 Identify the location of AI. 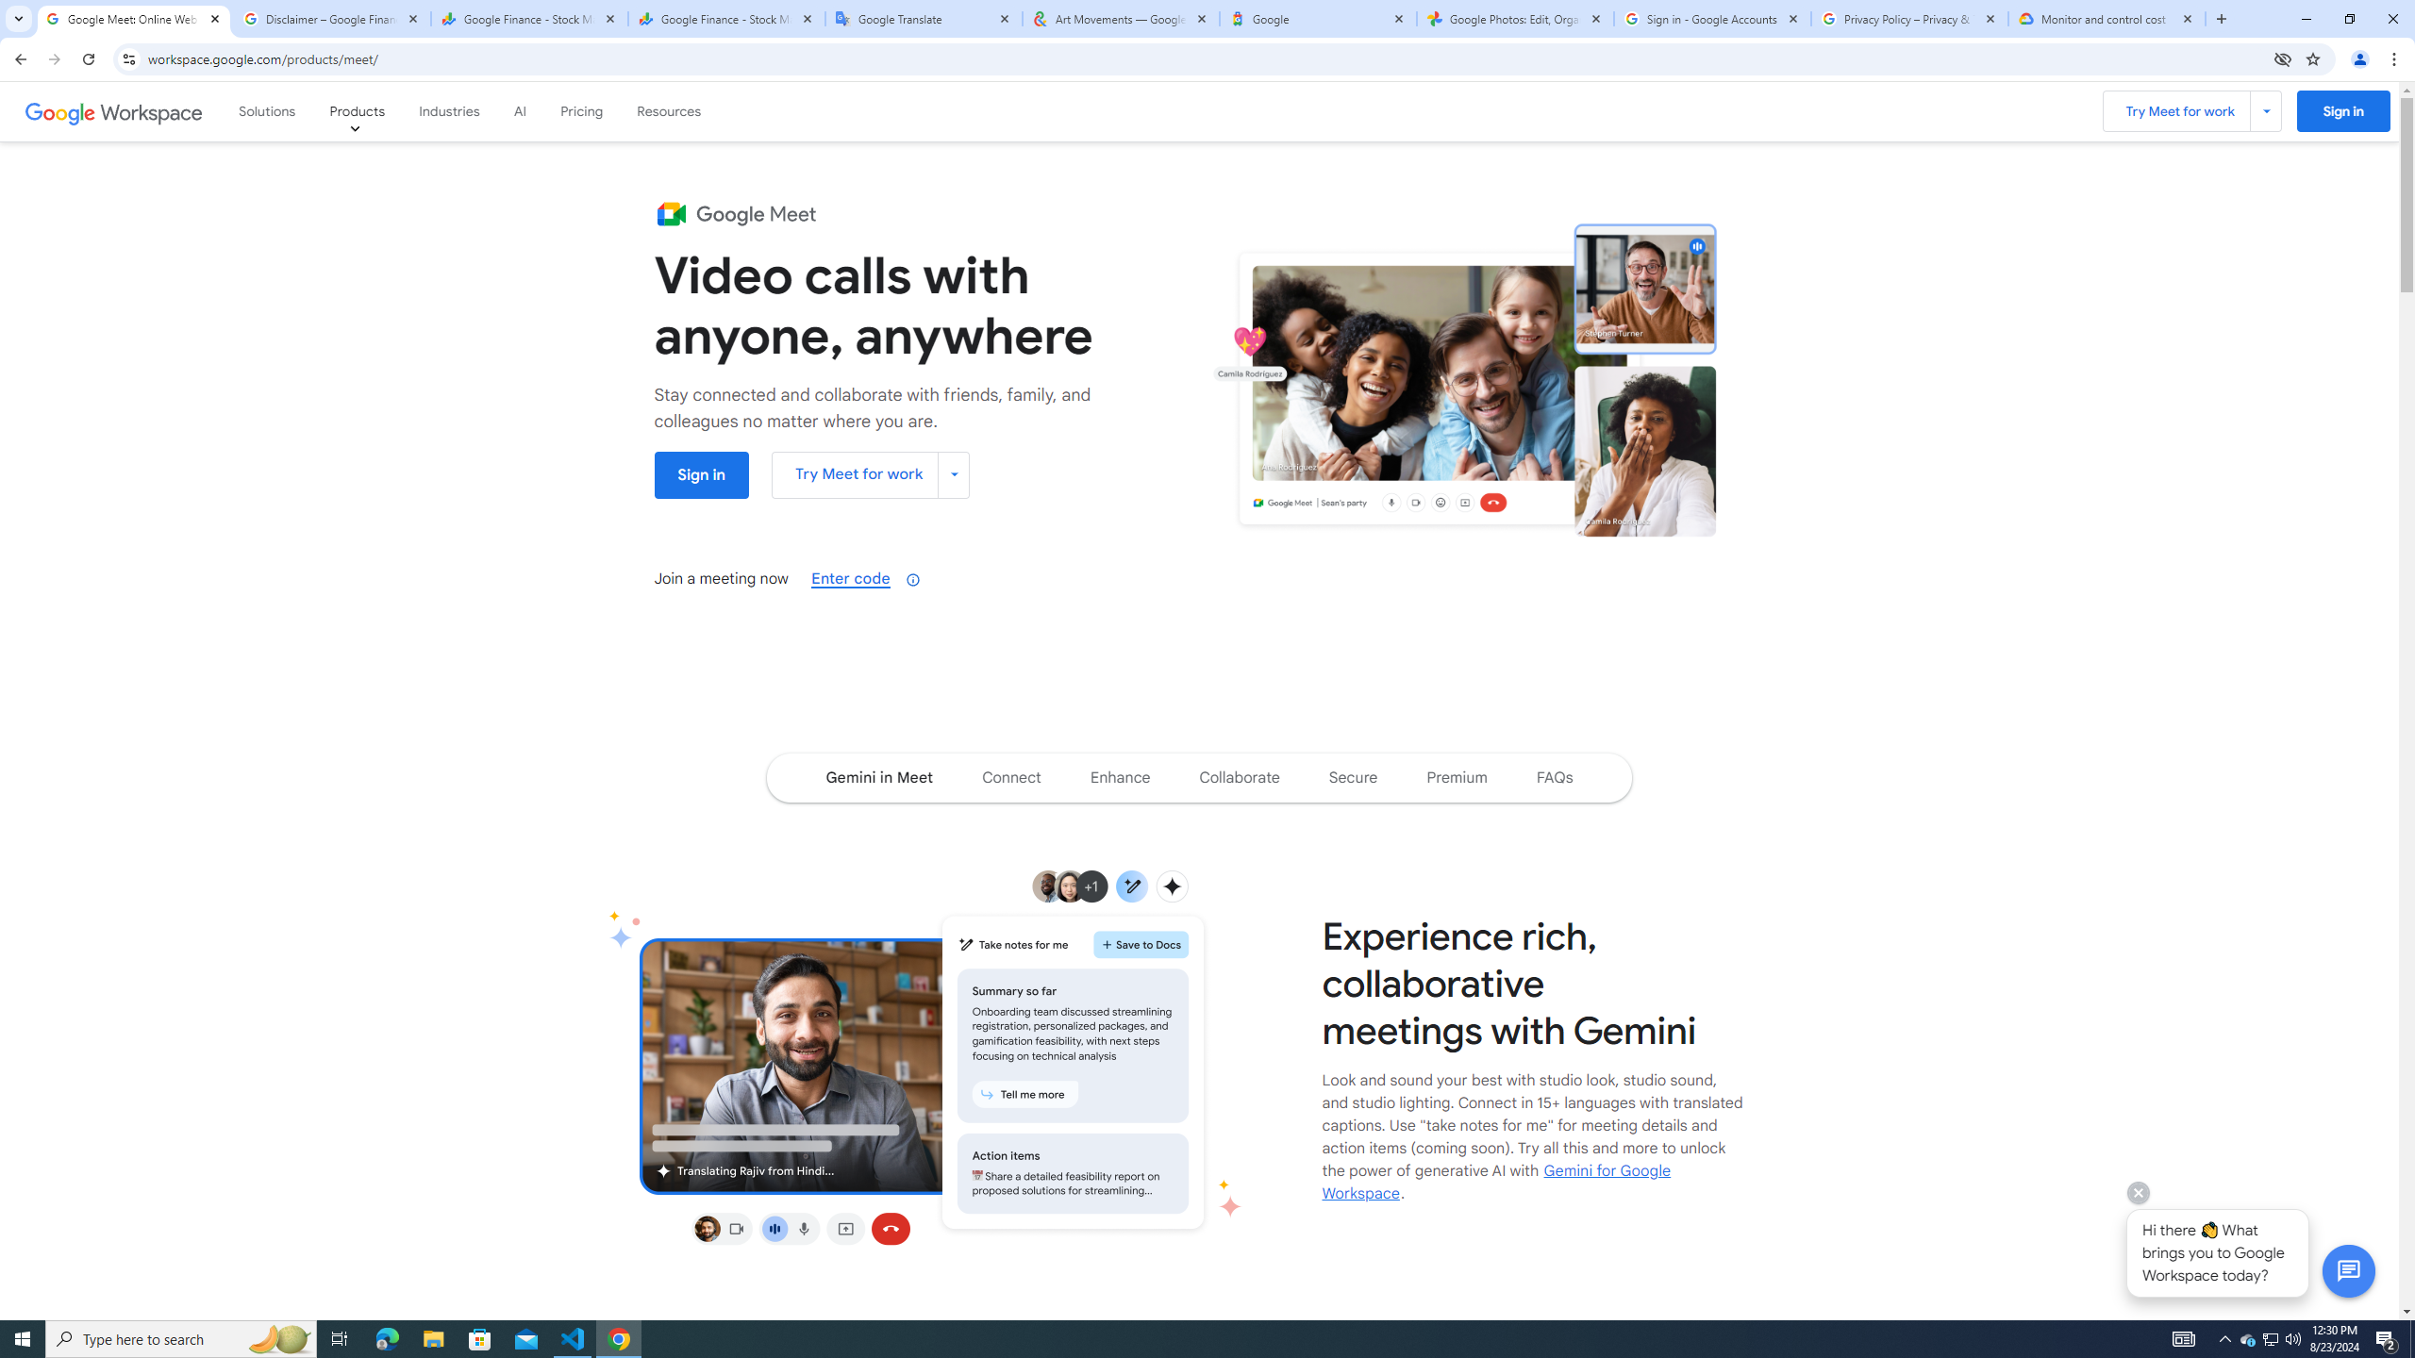
(519, 111).